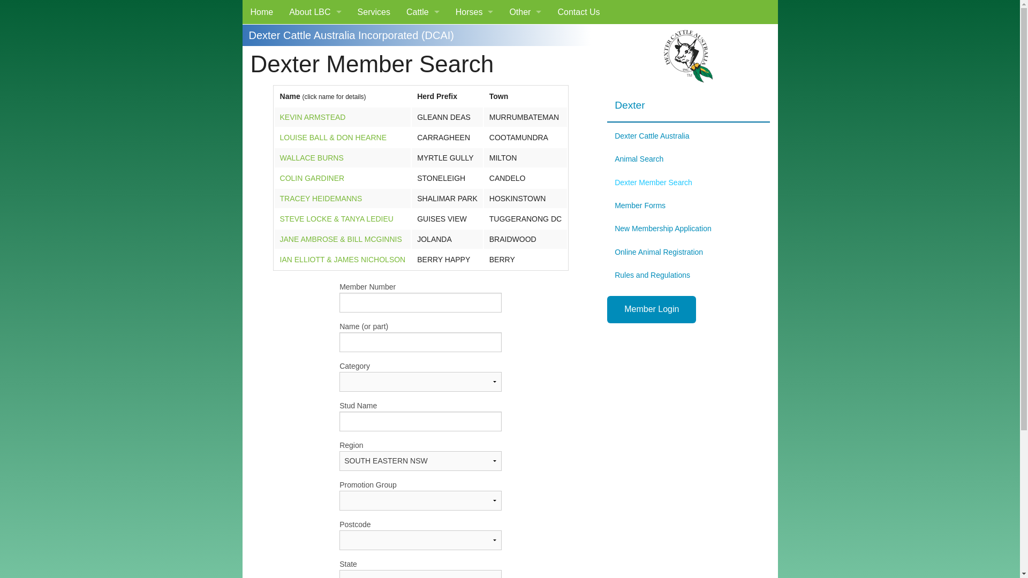 This screenshot has width=1028, height=578. Describe the element at coordinates (689, 159) in the screenshot. I see `Animal Search` at that location.